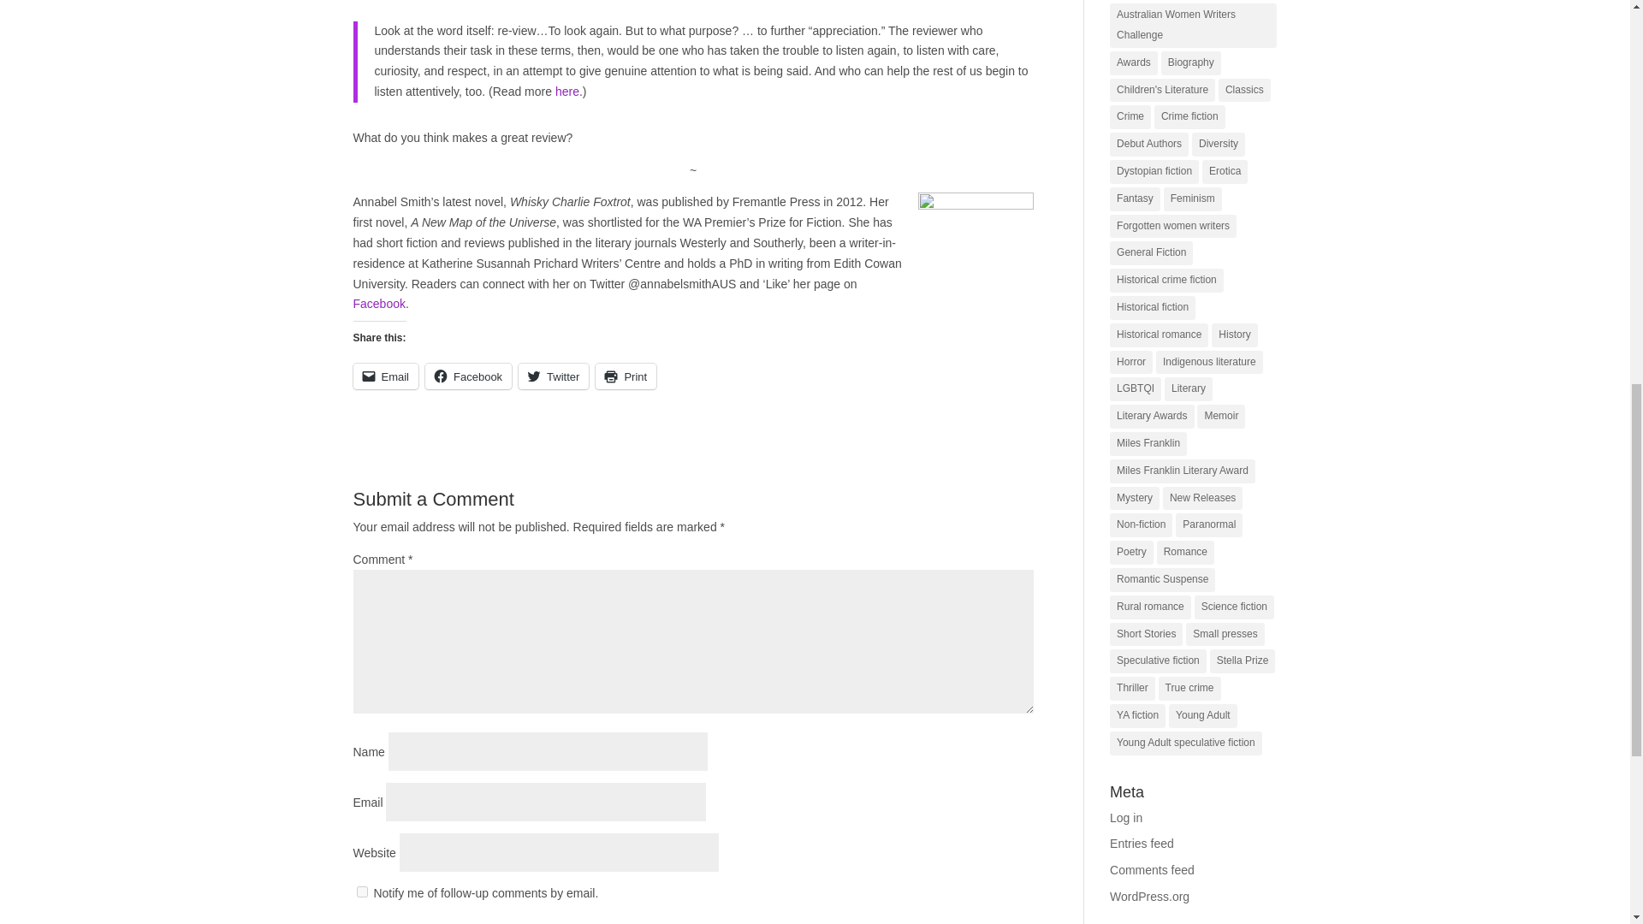 The image size is (1643, 924). I want to click on here, so click(566, 91).